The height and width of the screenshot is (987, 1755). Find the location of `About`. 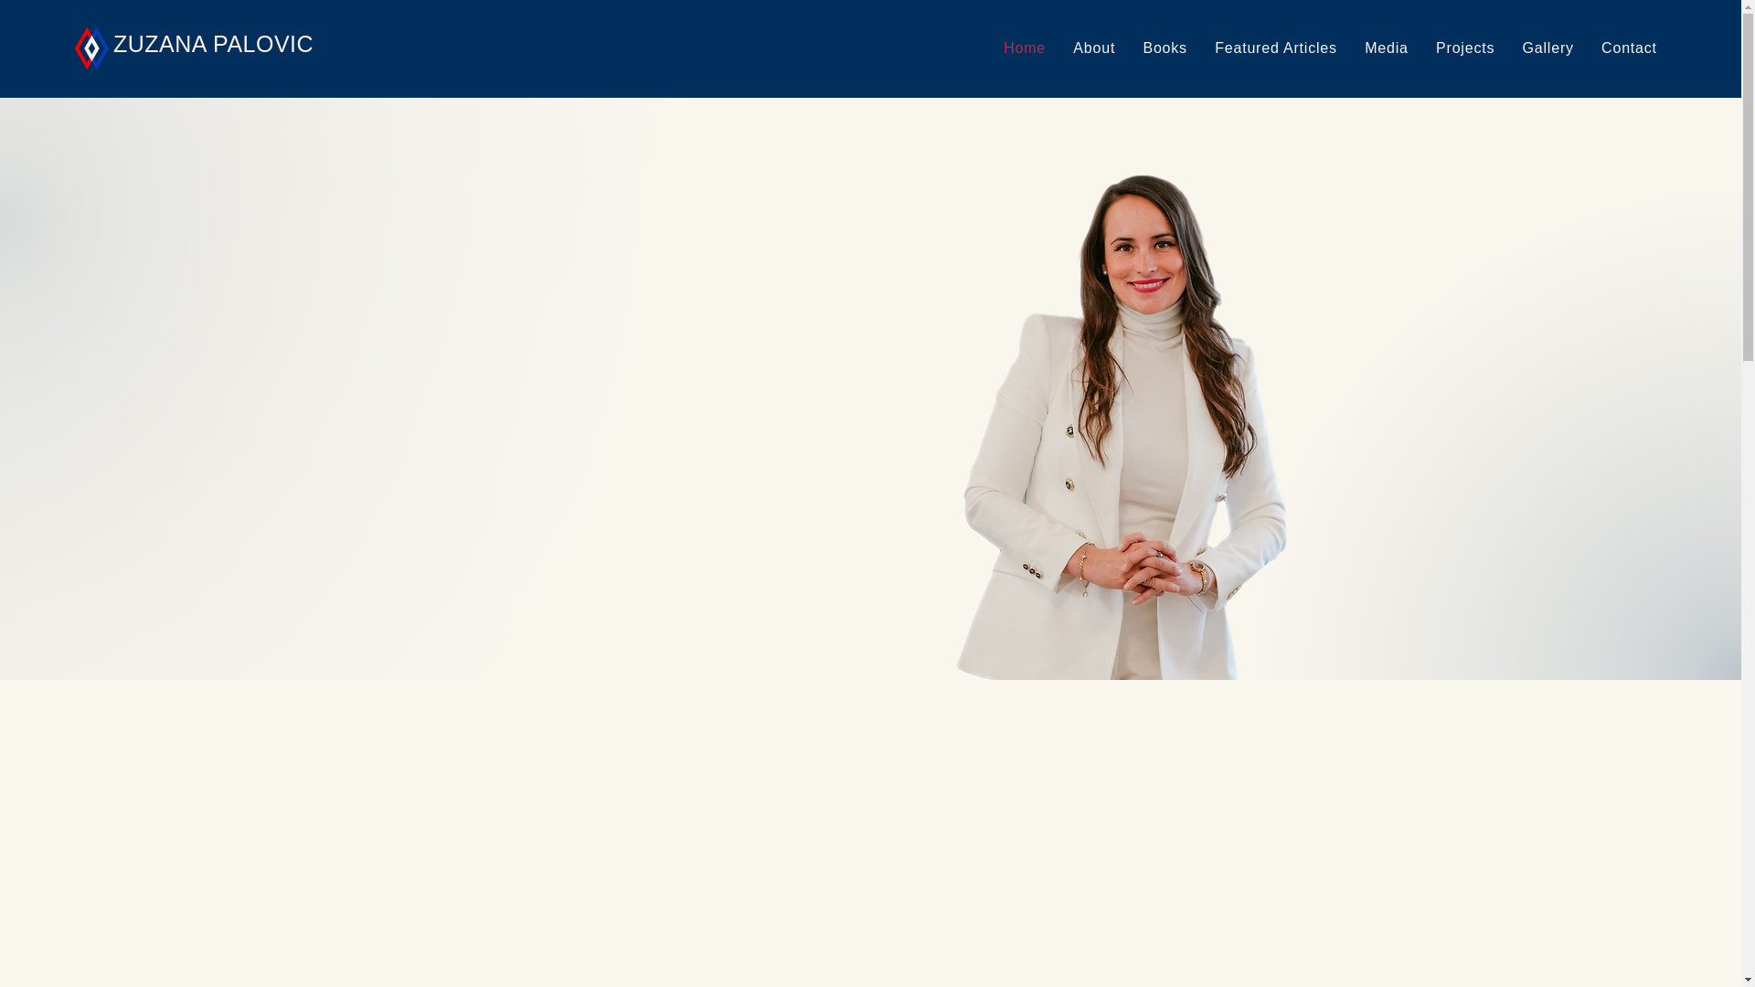

About is located at coordinates (1093, 48).